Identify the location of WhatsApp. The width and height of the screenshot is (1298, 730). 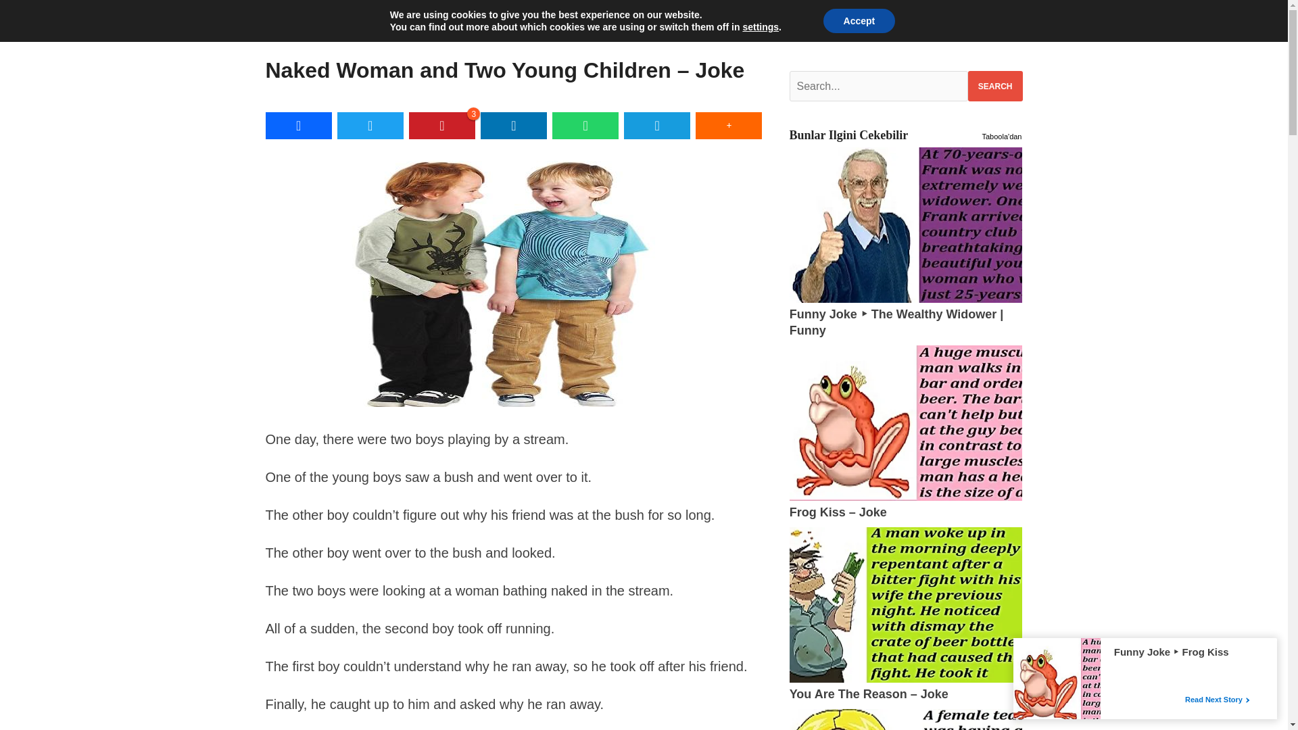
(585, 126).